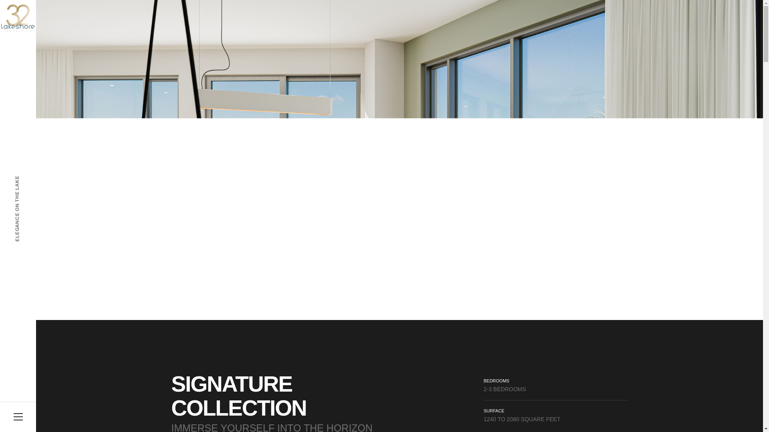 Image resolution: width=769 pixels, height=432 pixels. Describe the element at coordinates (7, 274) in the screenshot. I see `Home` at that location.